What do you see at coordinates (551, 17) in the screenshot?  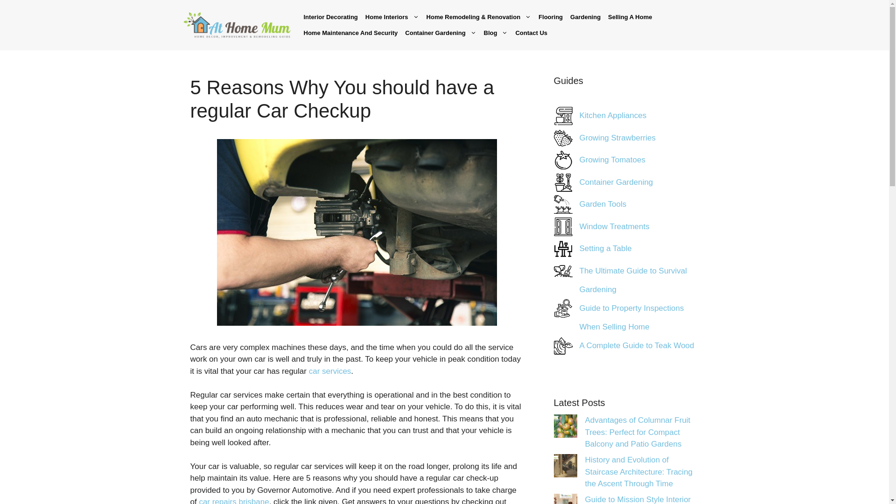 I see `Flooring` at bounding box center [551, 17].